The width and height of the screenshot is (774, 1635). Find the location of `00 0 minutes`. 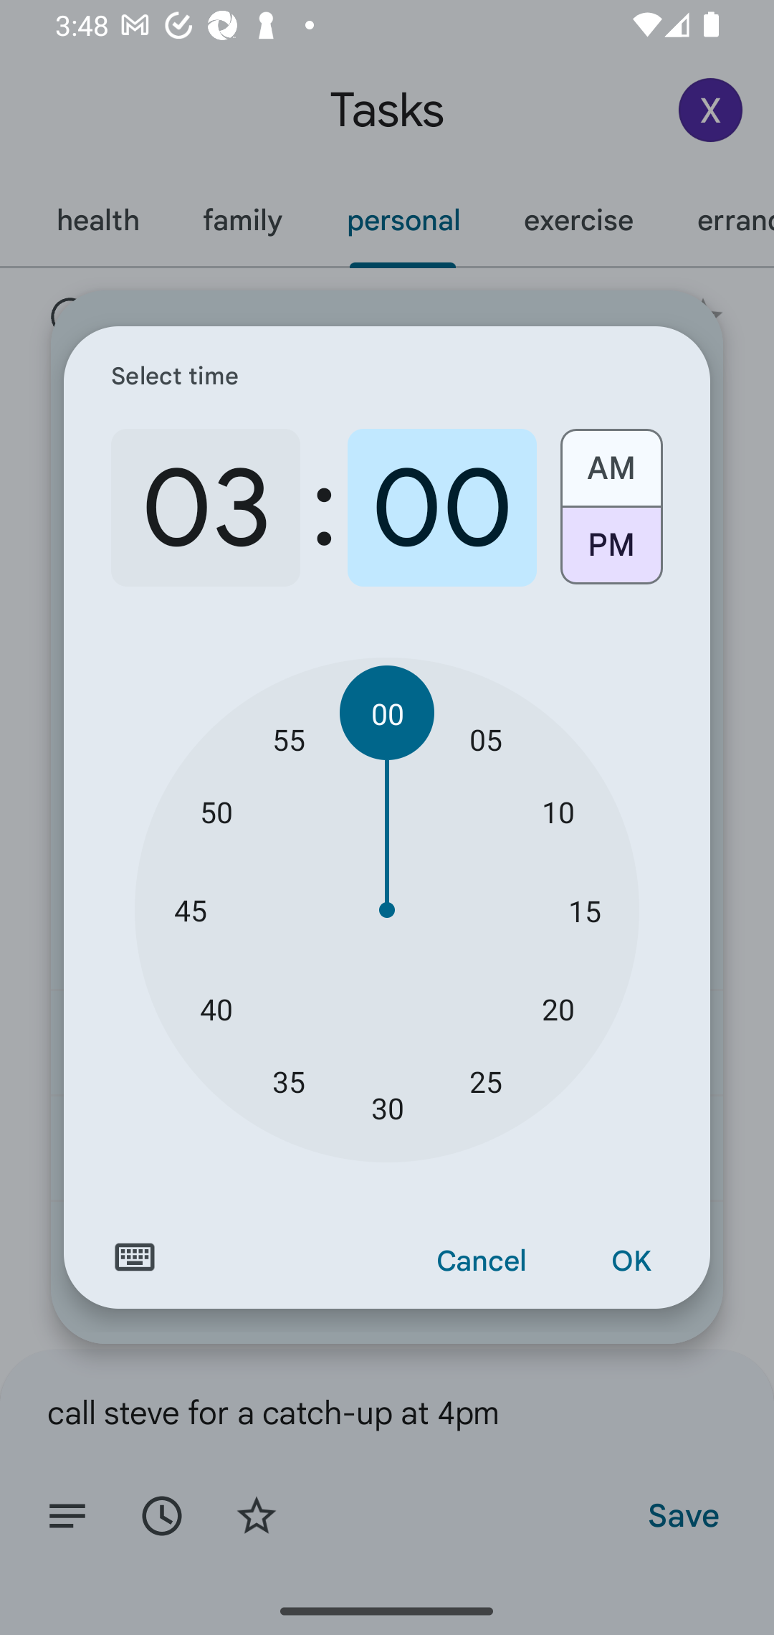

00 0 minutes is located at coordinates (441, 508).